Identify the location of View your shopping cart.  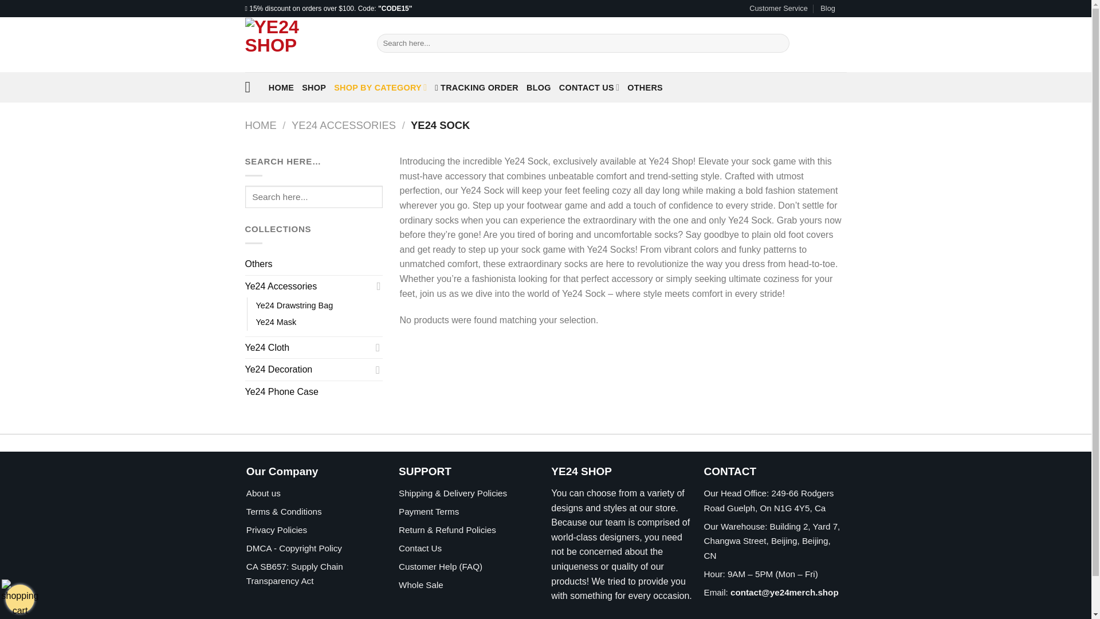
(20, 598).